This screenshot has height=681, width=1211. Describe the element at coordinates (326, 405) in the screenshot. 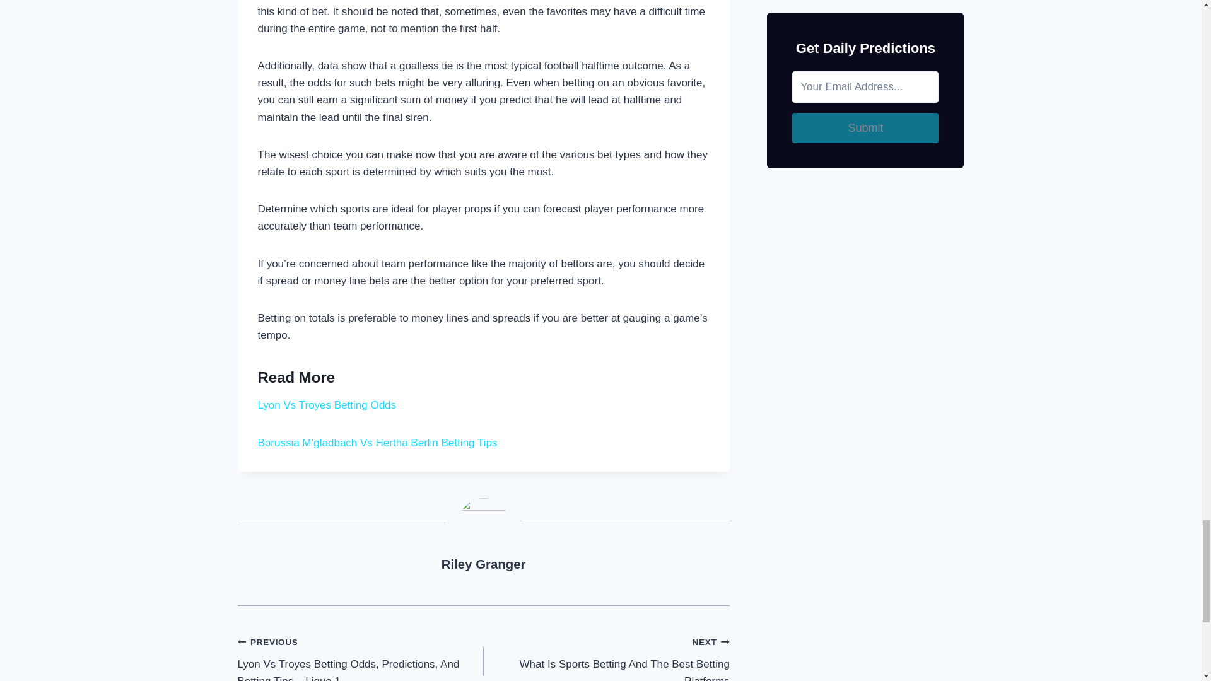

I see `Posts by Riley Granger` at that location.